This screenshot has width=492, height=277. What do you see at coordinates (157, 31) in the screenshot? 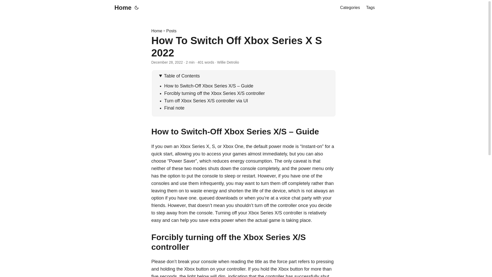
I see `Home` at bounding box center [157, 31].